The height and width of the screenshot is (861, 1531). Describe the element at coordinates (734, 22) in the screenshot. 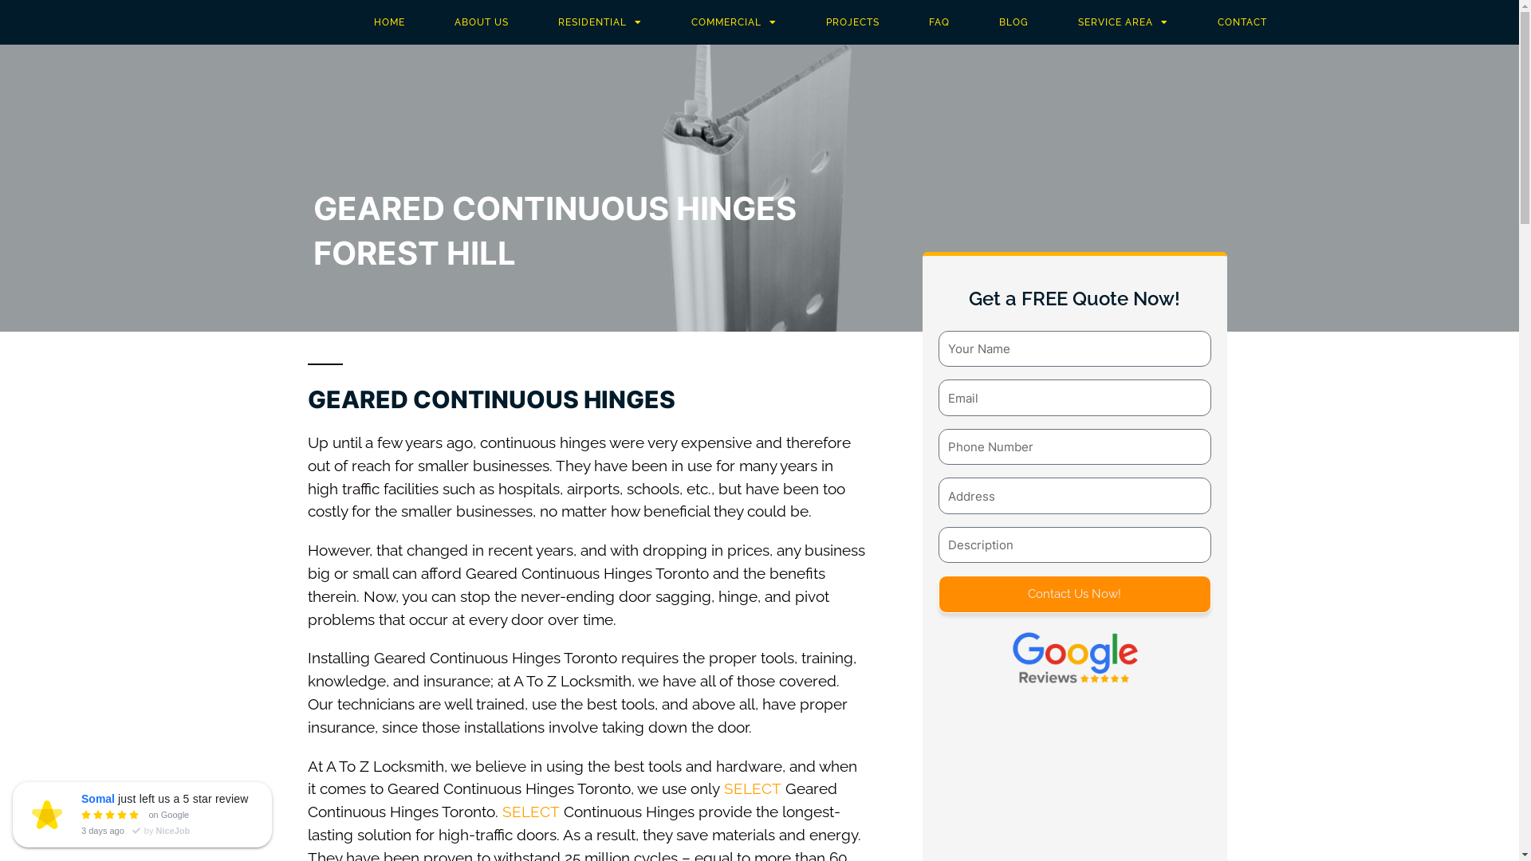

I see `COMMERCIAL` at that location.